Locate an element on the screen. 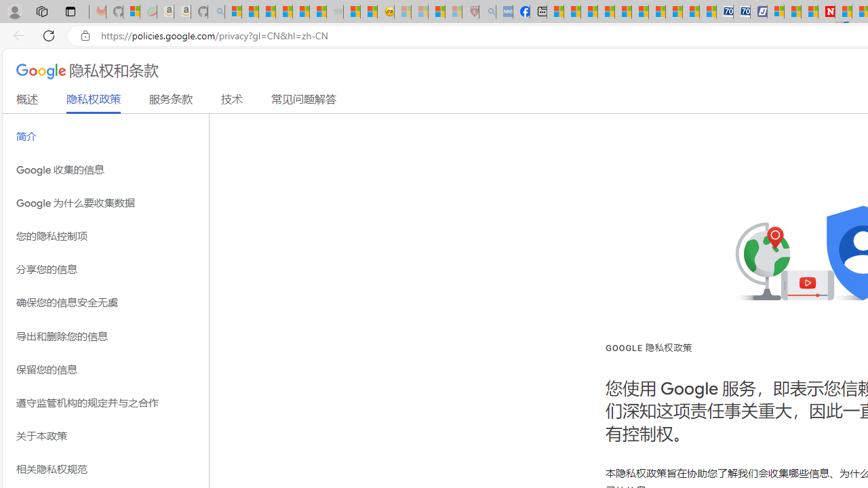 This screenshot has width=868, height=488. Climate Damage Becomes Too Severe To Reverse is located at coordinates (606, 12).